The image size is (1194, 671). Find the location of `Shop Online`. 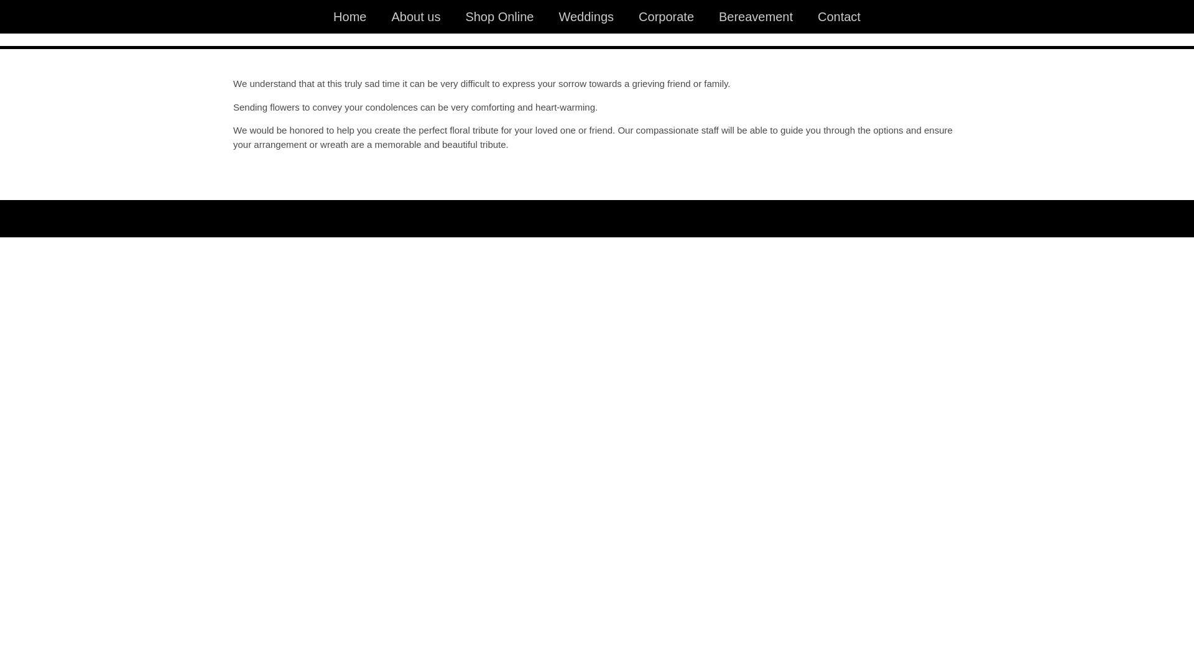

Shop Online is located at coordinates (499, 17).